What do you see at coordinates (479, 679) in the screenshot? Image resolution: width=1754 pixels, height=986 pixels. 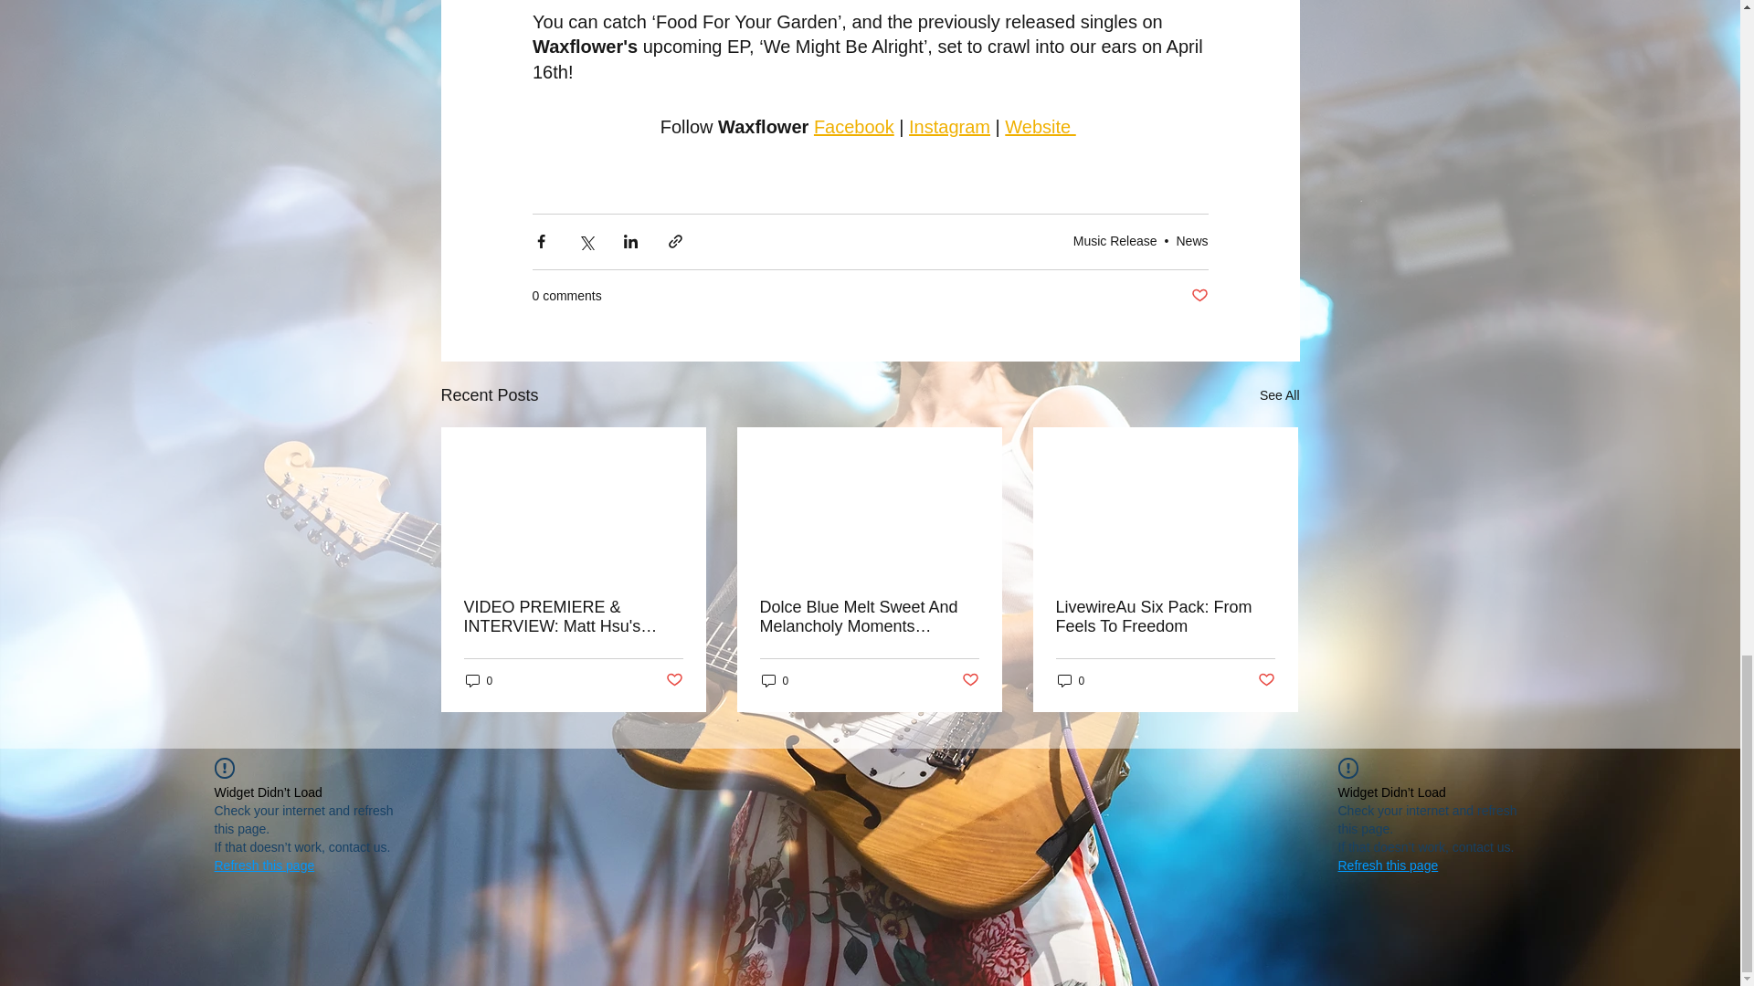 I see `0` at bounding box center [479, 679].